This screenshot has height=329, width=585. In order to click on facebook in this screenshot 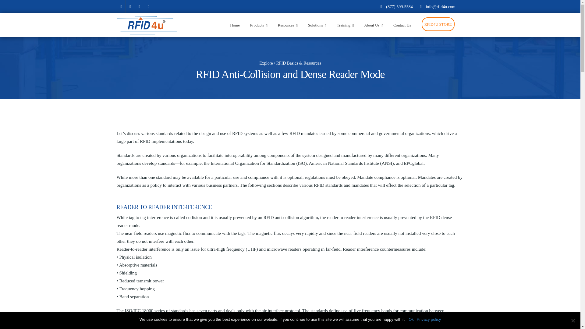, I will do `click(121, 7)`.